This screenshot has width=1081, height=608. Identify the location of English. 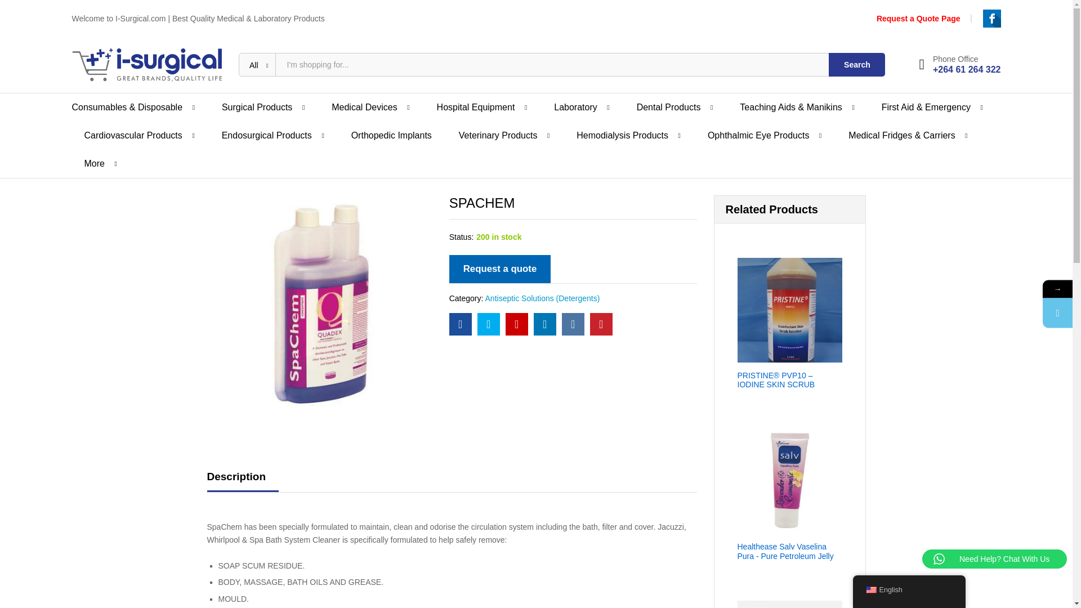
(870, 590).